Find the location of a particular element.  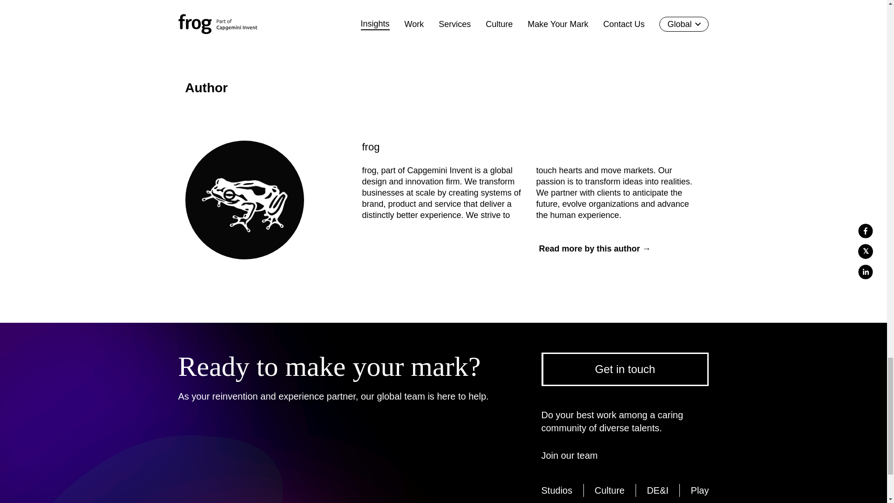

Studios is located at coordinates (556, 490).